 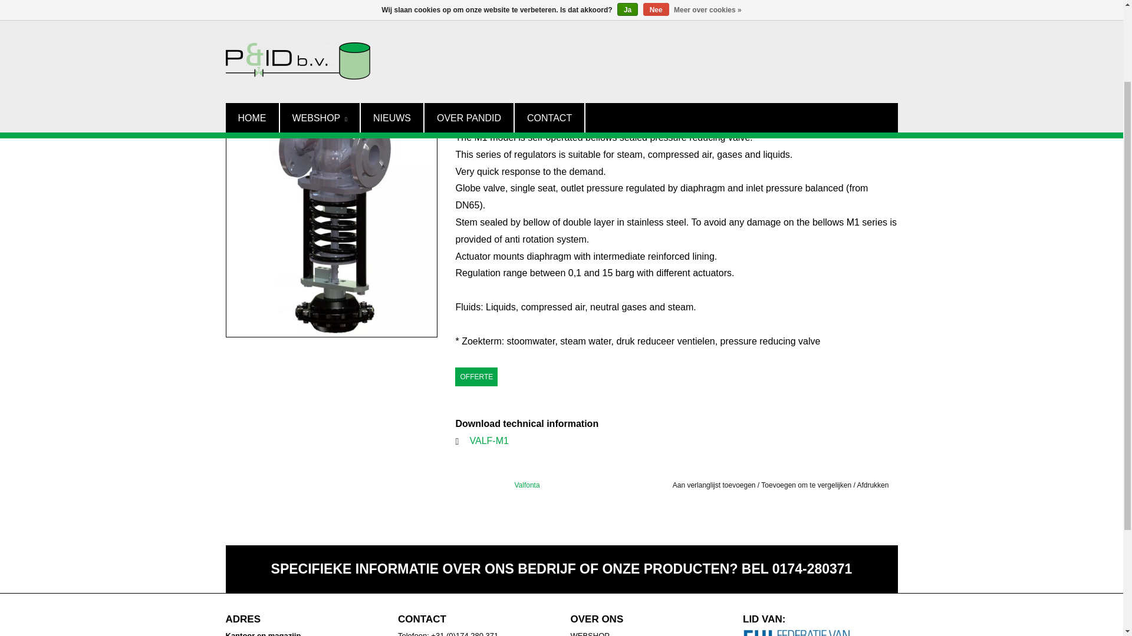 I want to click on HOME, so click(x=252, y=14).